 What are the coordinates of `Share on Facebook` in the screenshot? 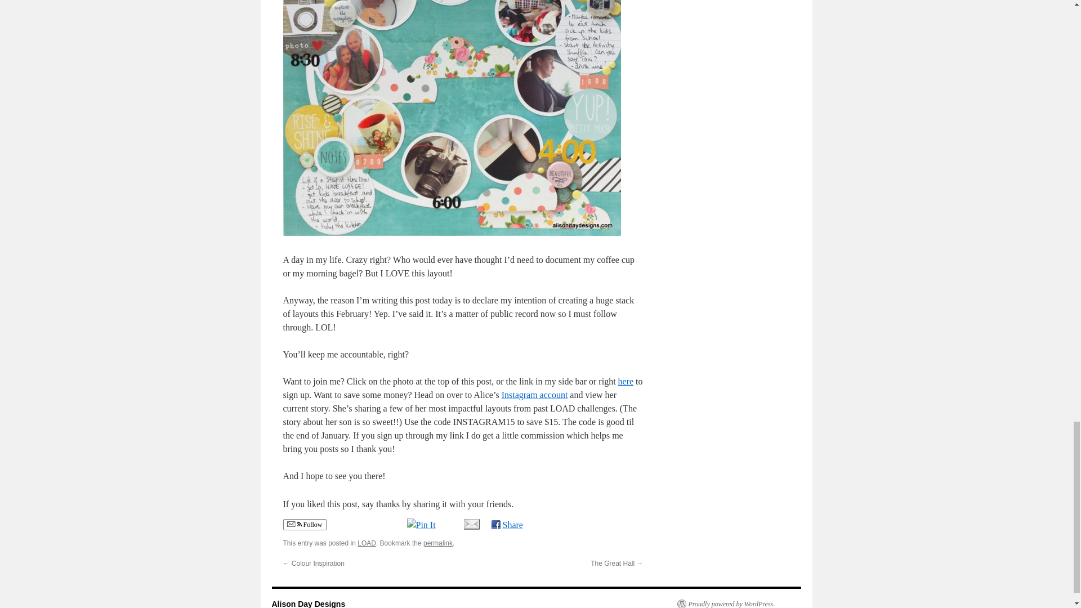 It's located at (506, 525).